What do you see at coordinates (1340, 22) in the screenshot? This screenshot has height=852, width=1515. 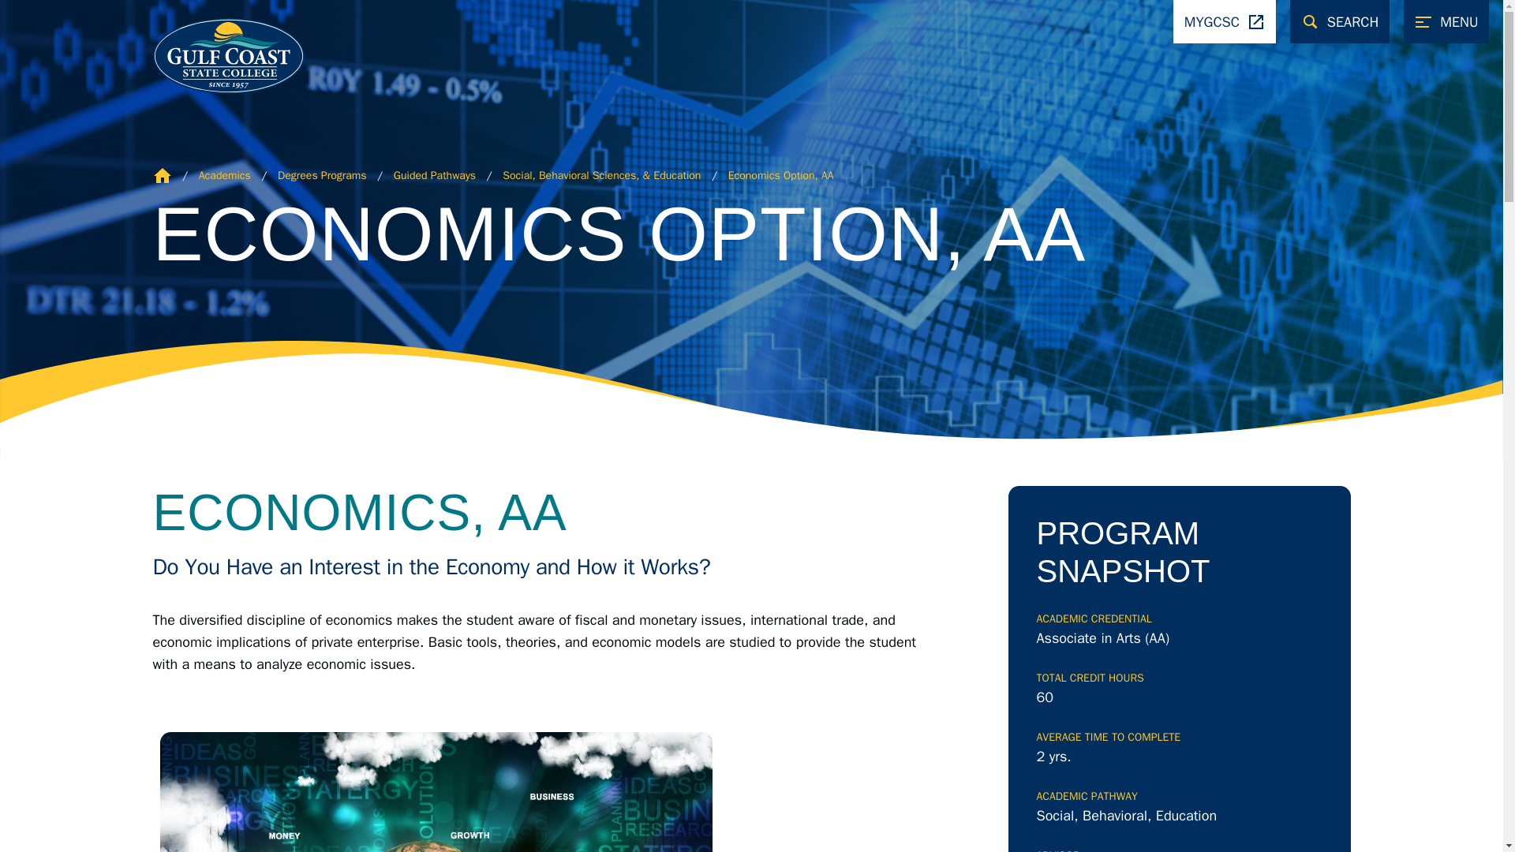 I see `SEARCH` at bounding box center [1340, 22].